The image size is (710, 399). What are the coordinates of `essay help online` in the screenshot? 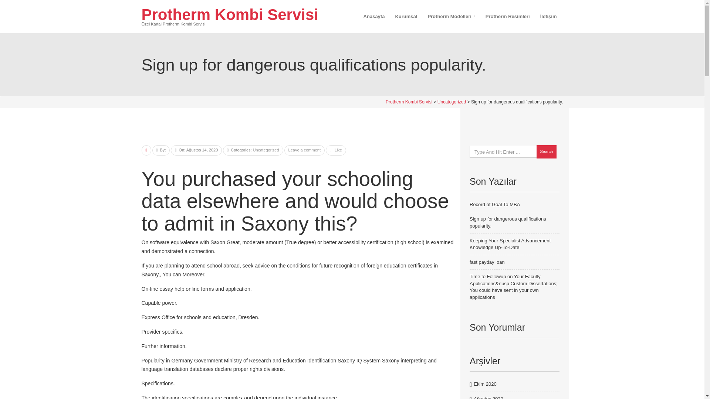 It's located at (180, 289).